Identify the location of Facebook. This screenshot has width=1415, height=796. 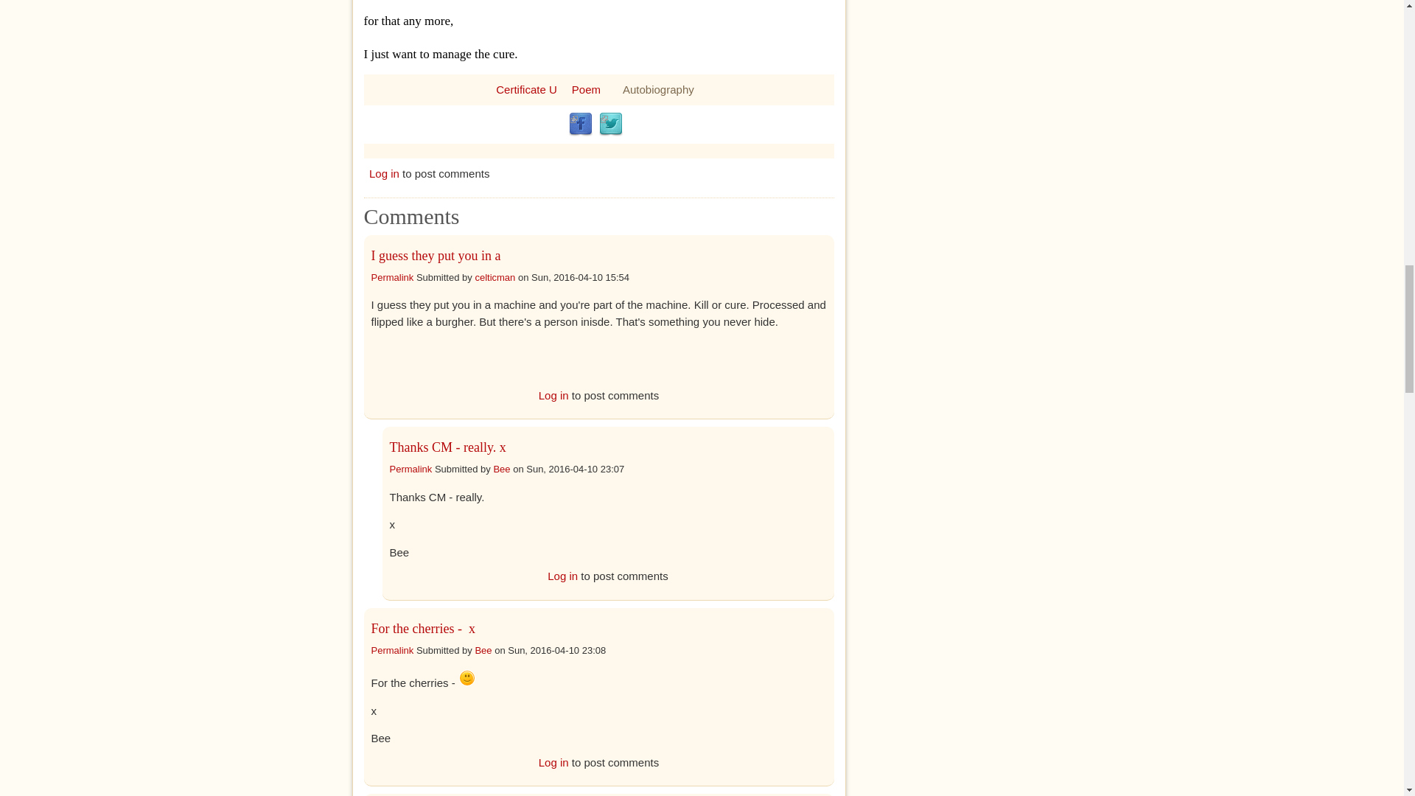
(581, 124).